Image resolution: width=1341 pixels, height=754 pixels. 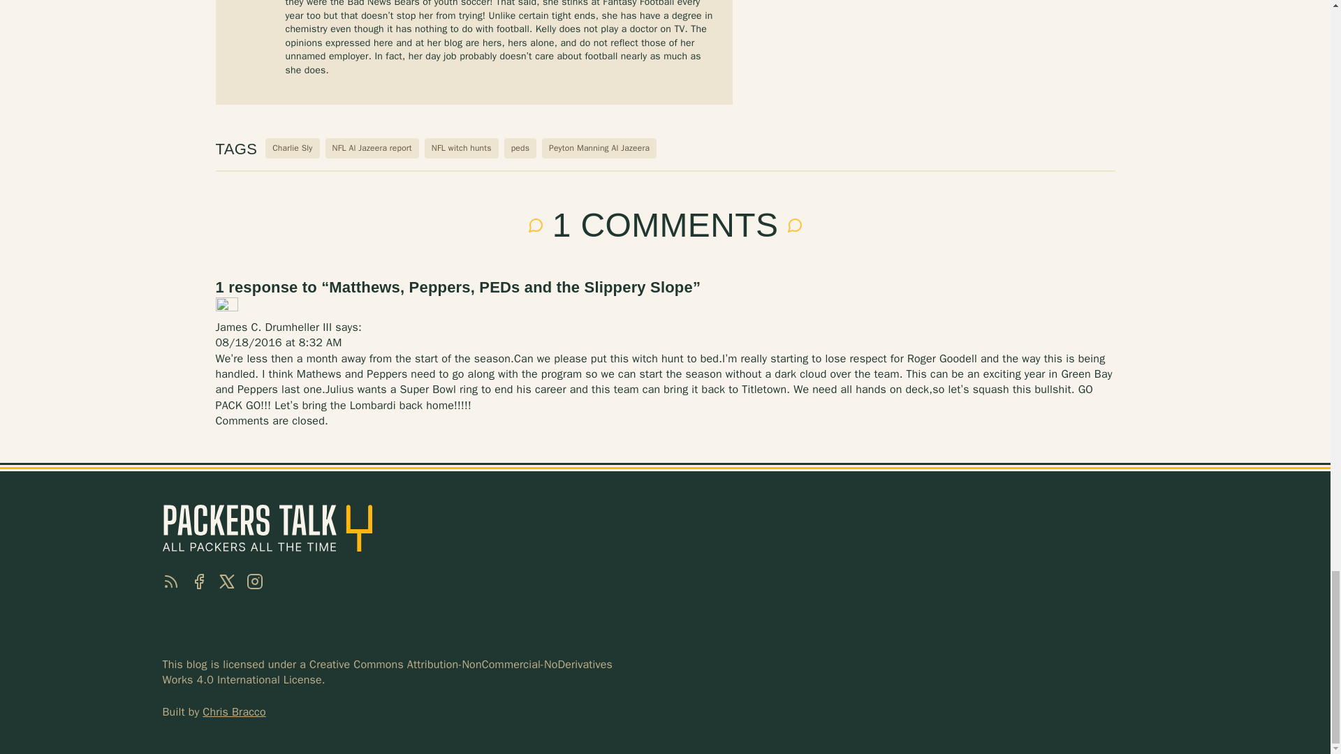 I want to click on Charlie Sly, so click(x=292, y=148).